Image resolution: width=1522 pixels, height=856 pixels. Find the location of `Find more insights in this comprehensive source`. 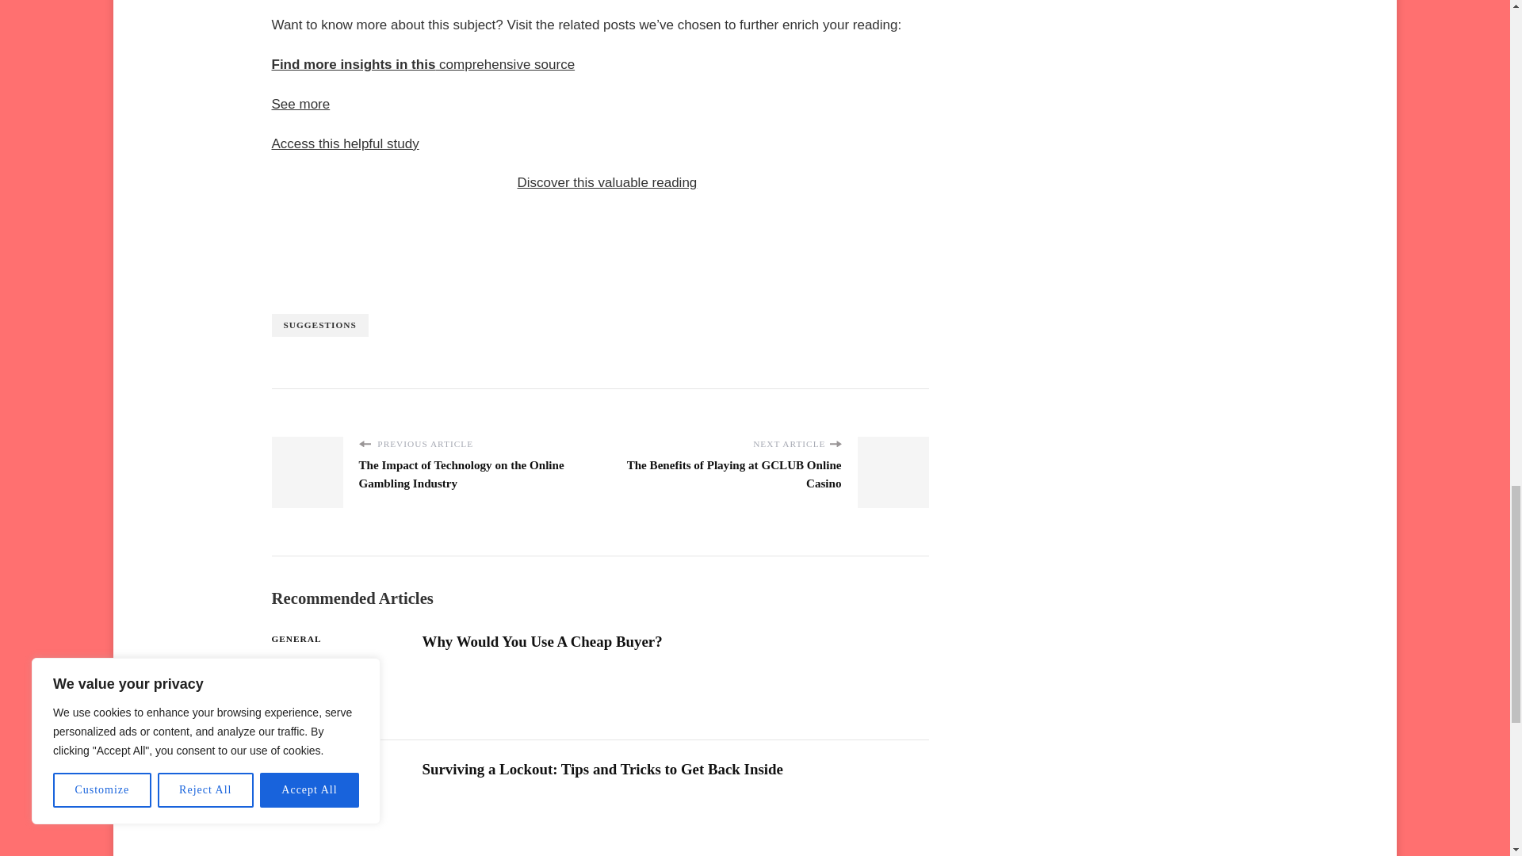

Find more insights in this comprehensive source is located at coordinates (423, 64).